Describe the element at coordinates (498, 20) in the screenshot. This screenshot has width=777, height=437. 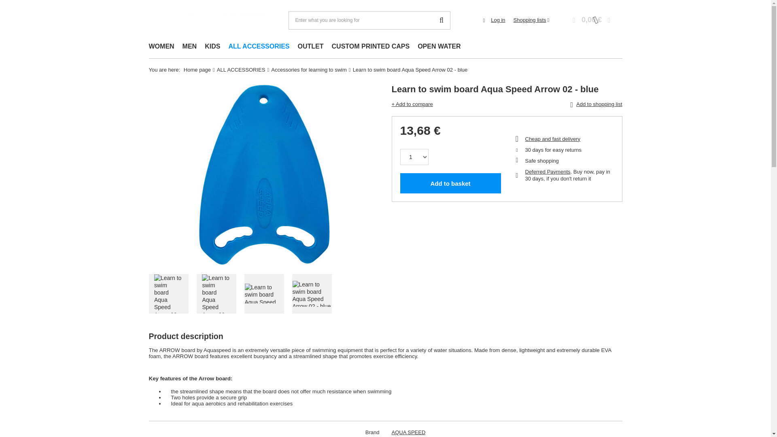
I see `Log in` at that location.